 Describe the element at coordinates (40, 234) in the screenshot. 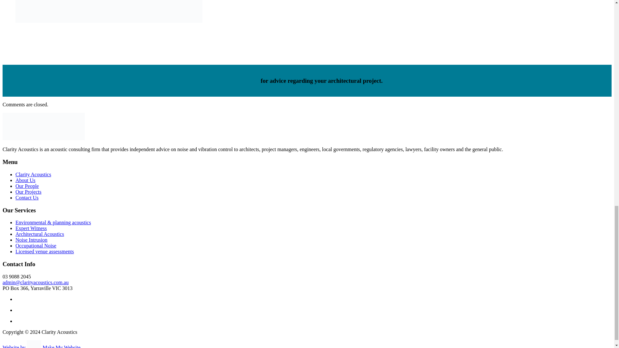

I see `Architectural Acoustics` at that location.